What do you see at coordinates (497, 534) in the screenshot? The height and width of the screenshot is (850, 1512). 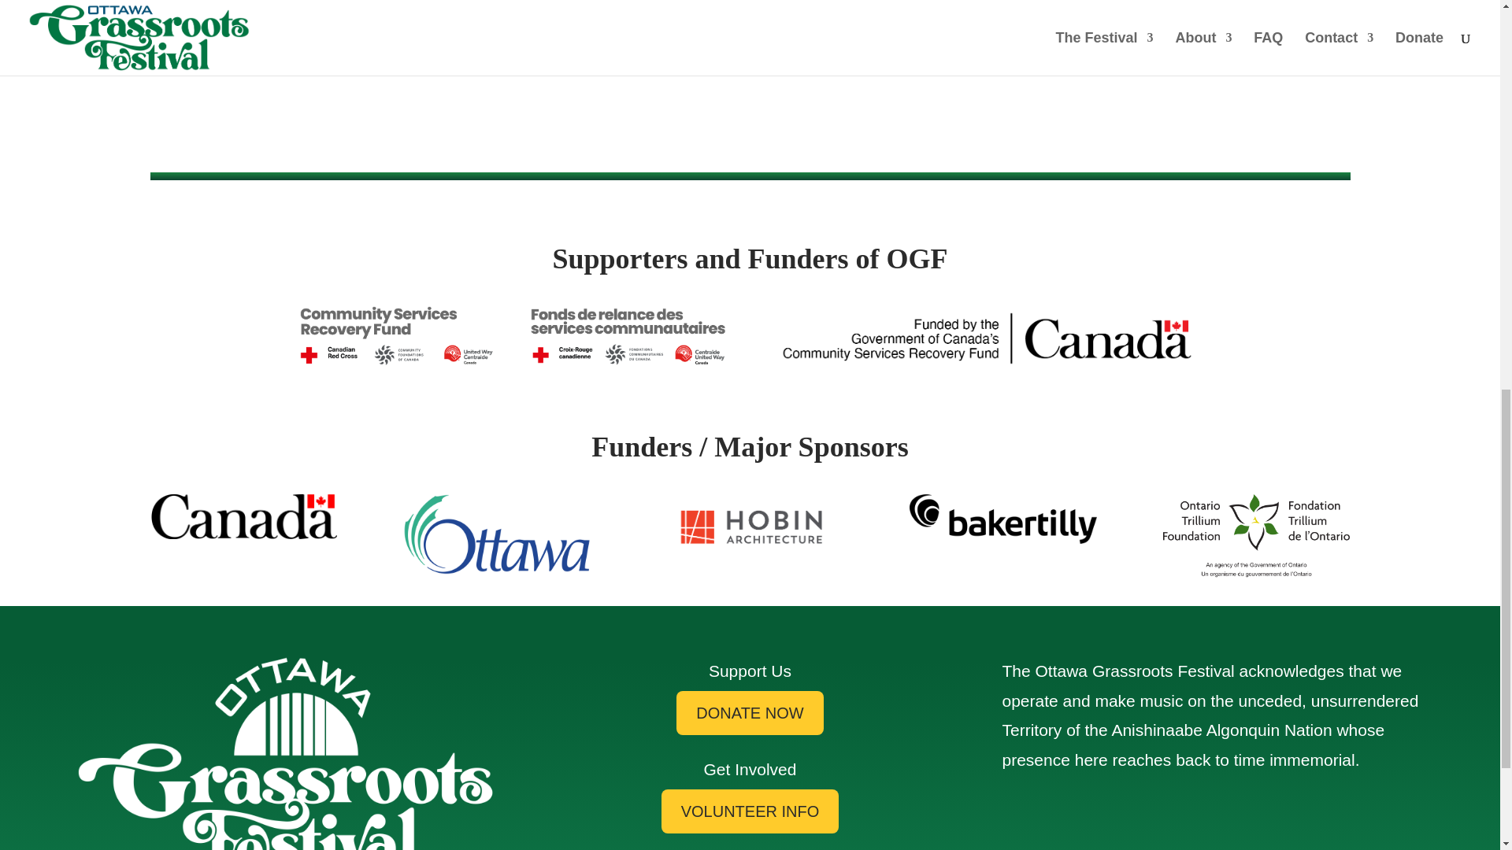 I see `ottawa` at bounding box center [497, 534].